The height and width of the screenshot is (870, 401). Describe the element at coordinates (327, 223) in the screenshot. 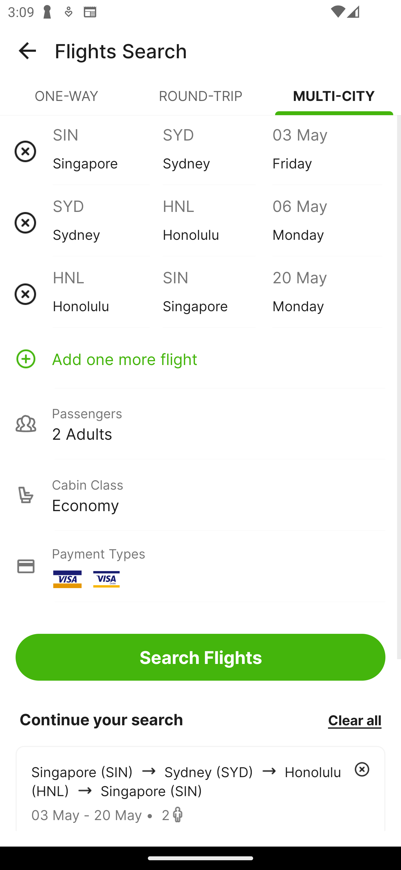

I see `06 May Monday` at that location.